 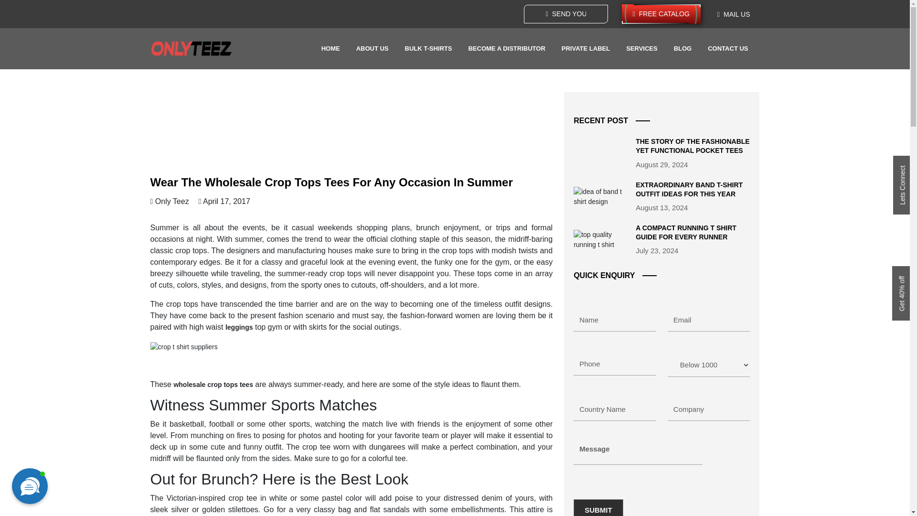 I want to click on PRIVATE LABEL, so click(x=586, y=49).